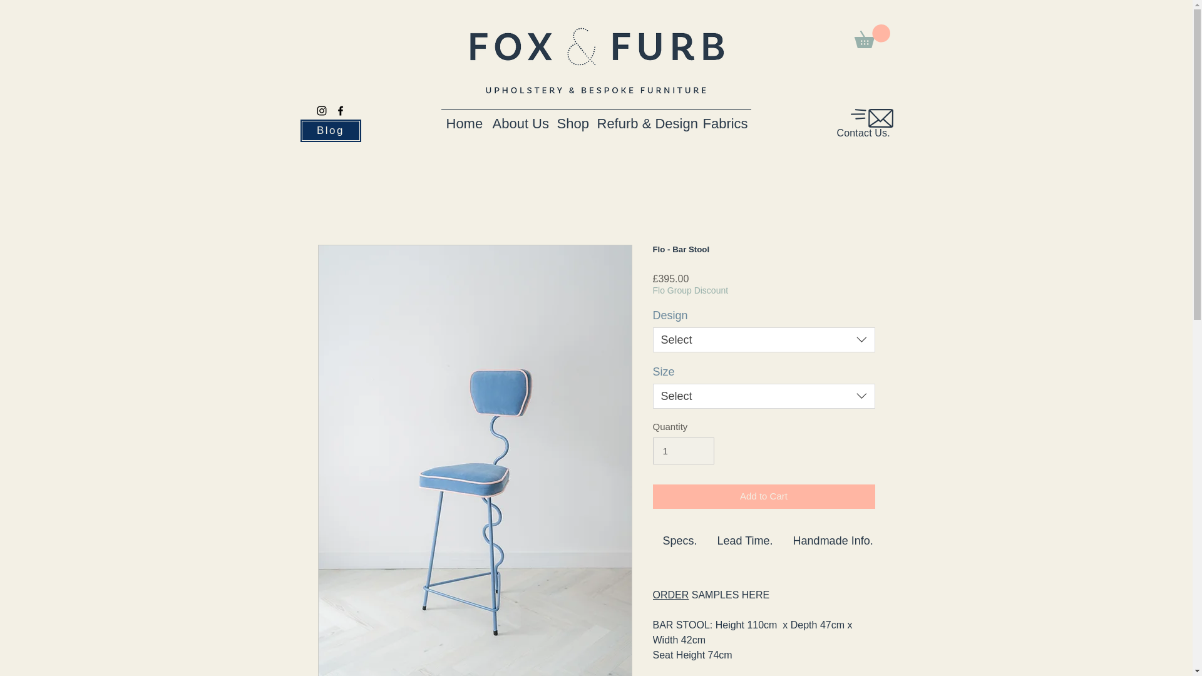 Image resolution: width=1202 pixels, height=676 pixels. I want to click on FOX LOGO.png, so click(595, 60).